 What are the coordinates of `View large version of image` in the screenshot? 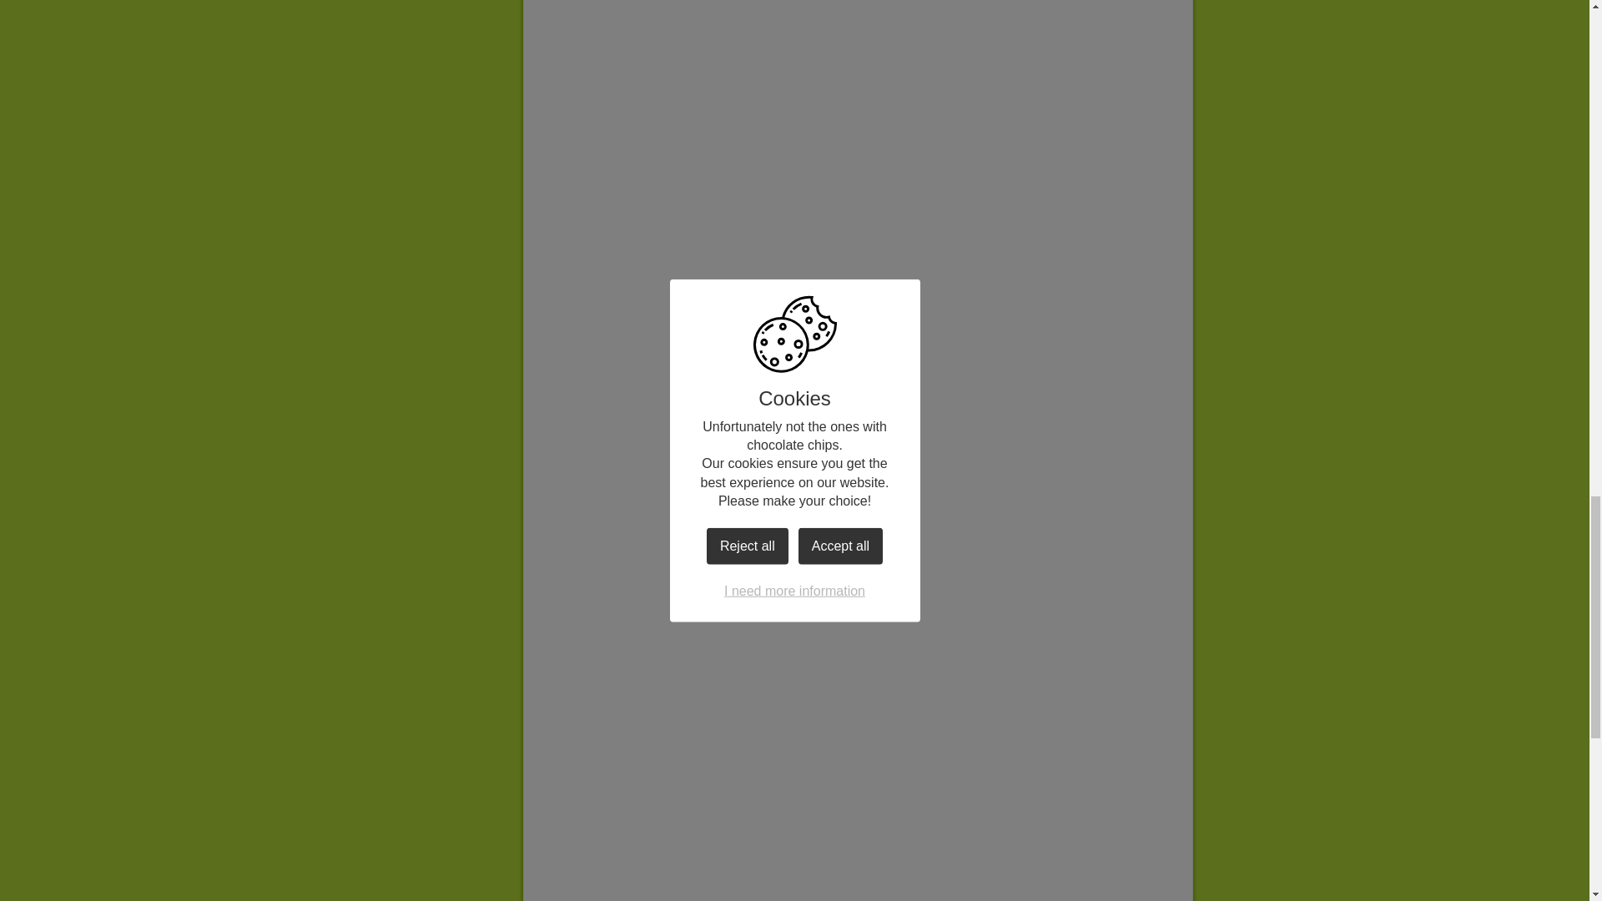 It's located at (701, 821).